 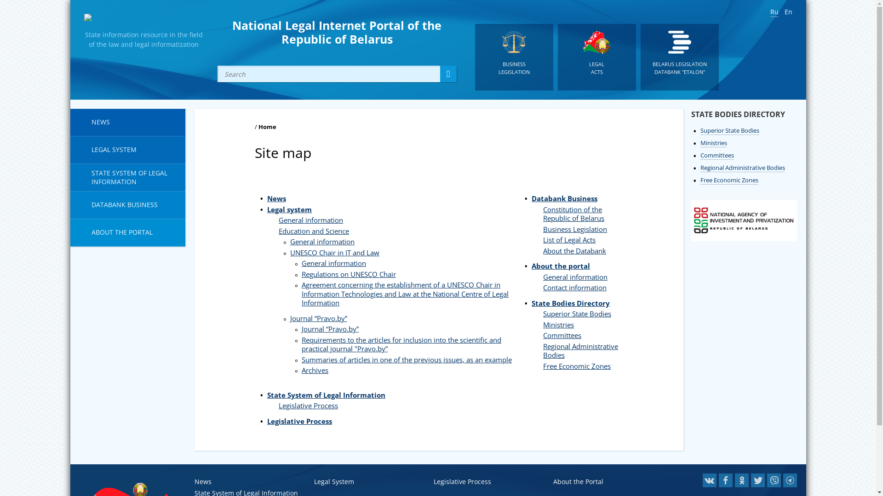 I want to click on Contact information, so click(x=575, y=287).